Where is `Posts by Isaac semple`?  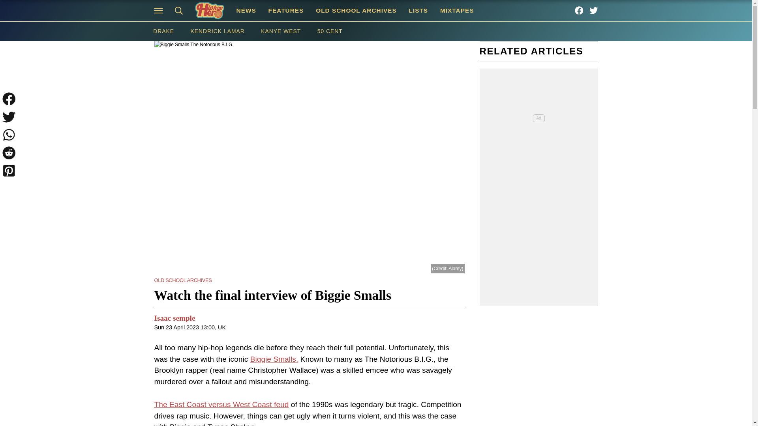 Posts by Isaac semple is located at coordinates (174, 318).